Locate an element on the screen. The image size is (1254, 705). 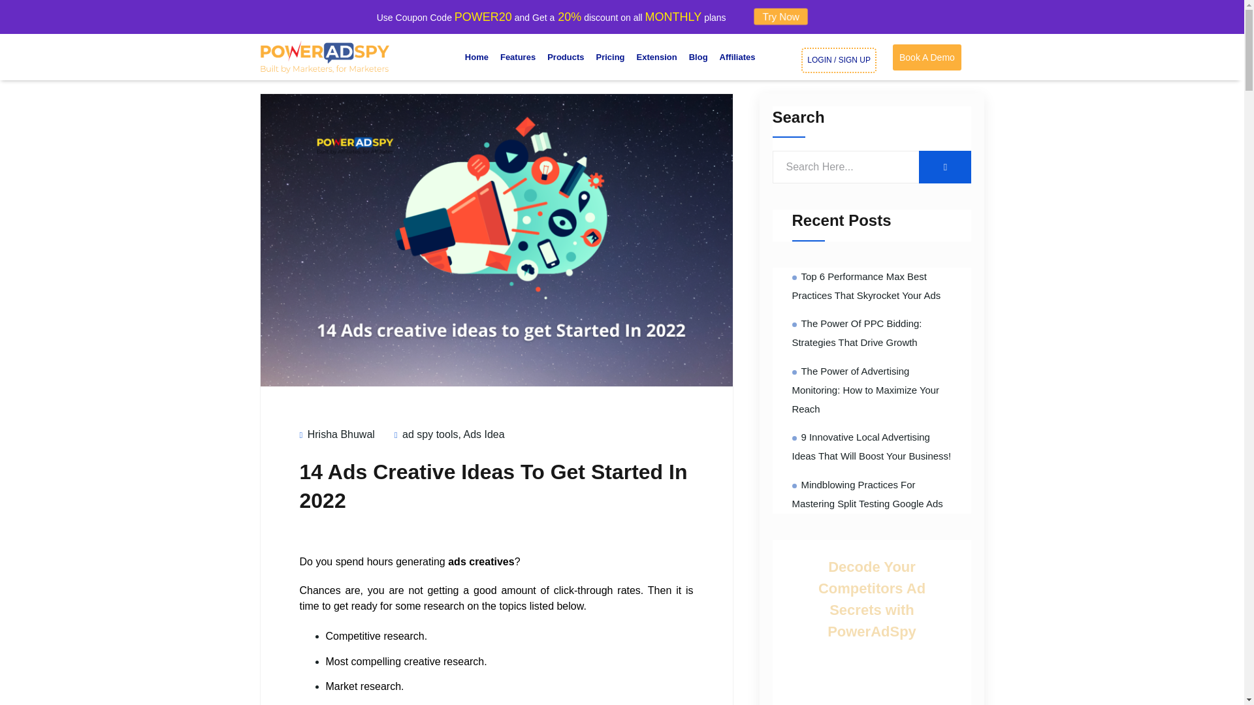
Products is located at coordinates (566, 57).